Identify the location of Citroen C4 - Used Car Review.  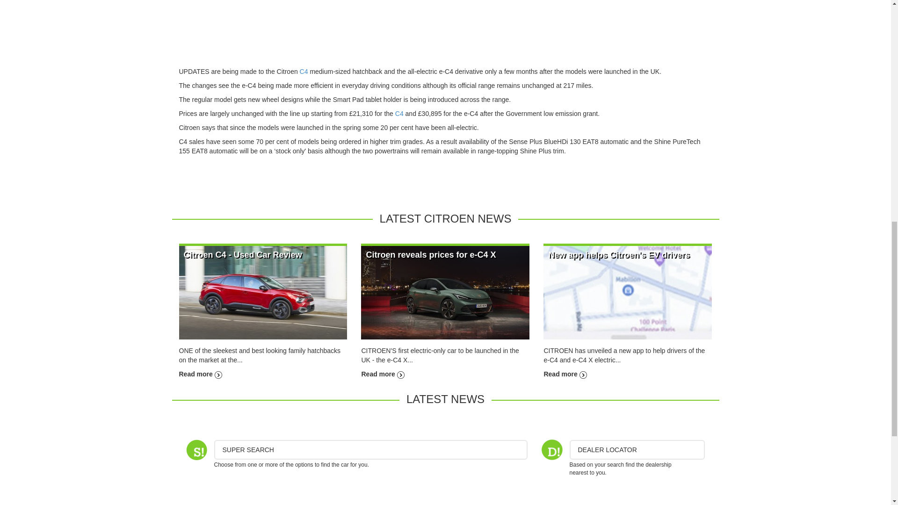
(200, 374).